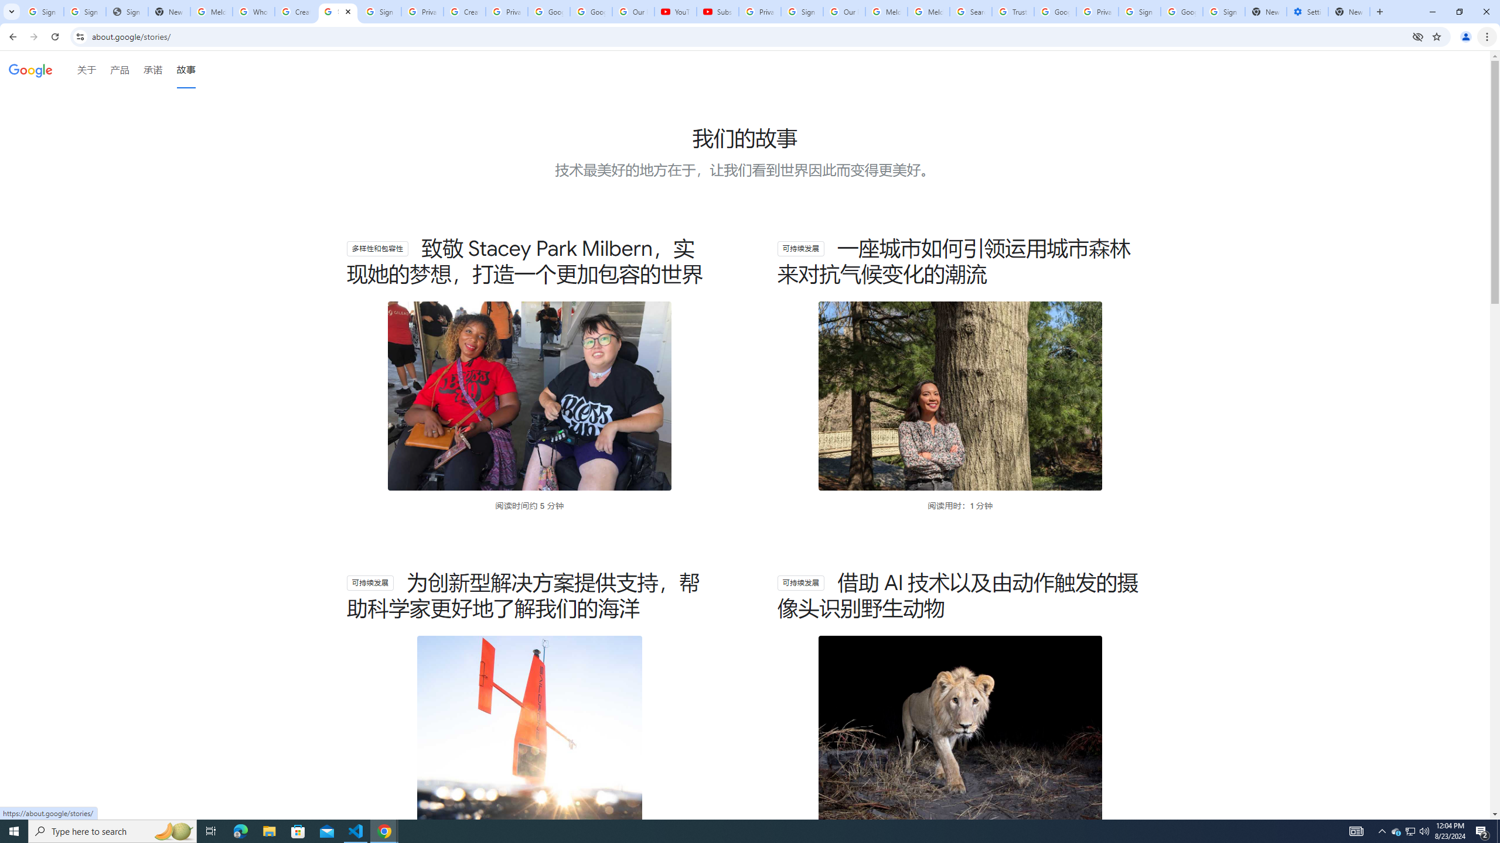  I want to click on Google Ads - Sign in, so click(1055, 12).